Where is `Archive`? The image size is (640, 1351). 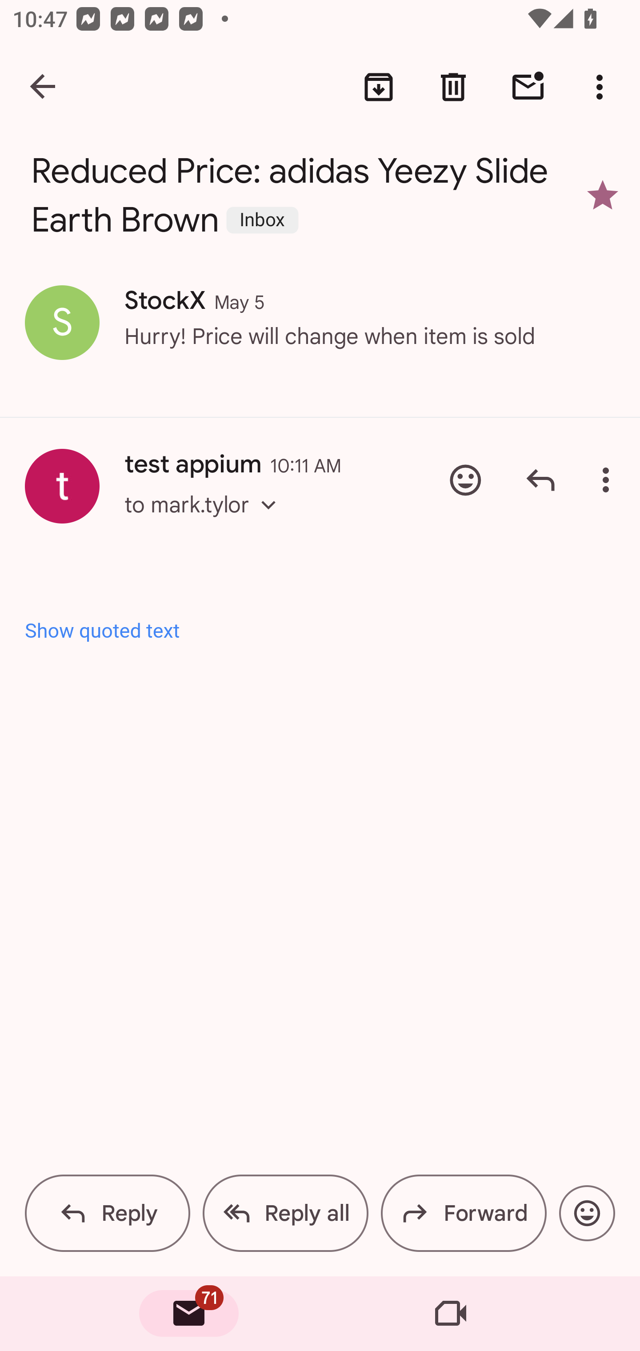
Archive is located at coordinates (379, 87).